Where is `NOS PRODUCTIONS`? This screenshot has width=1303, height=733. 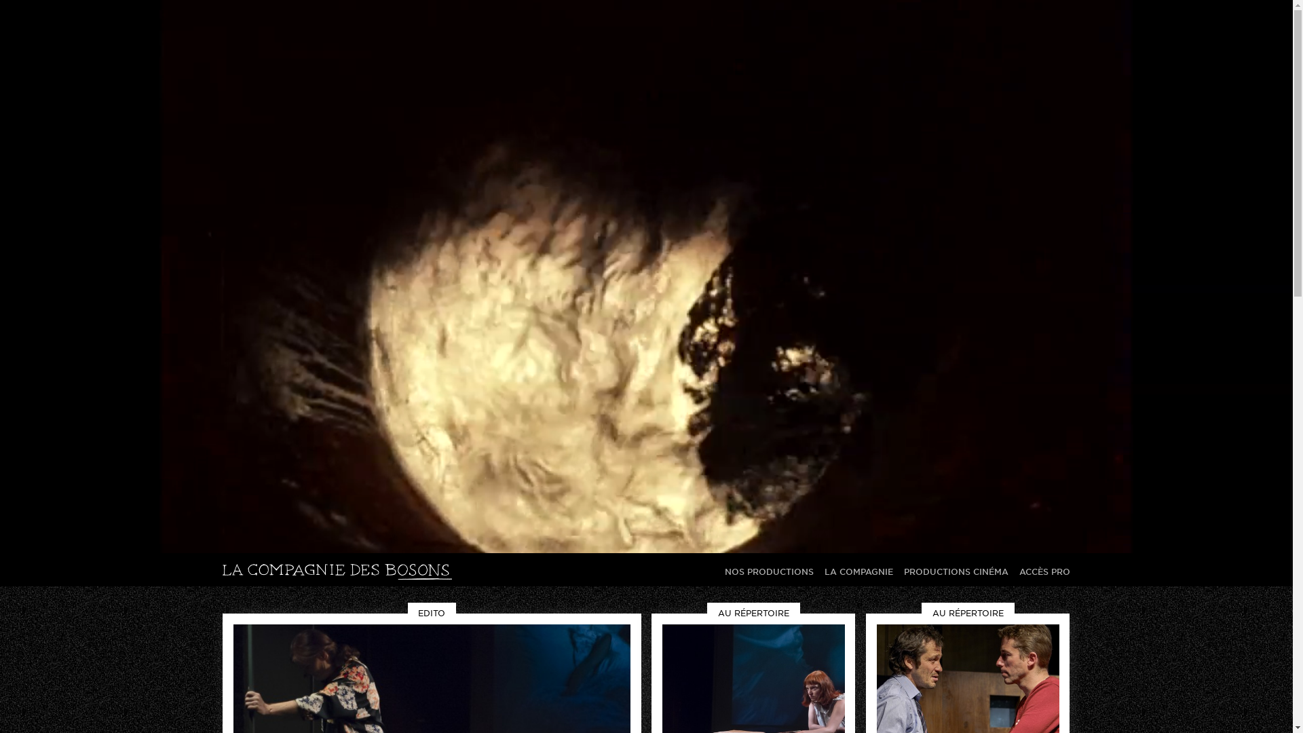 NOS PRODUCTIONS is located at coordinates (770, 571).